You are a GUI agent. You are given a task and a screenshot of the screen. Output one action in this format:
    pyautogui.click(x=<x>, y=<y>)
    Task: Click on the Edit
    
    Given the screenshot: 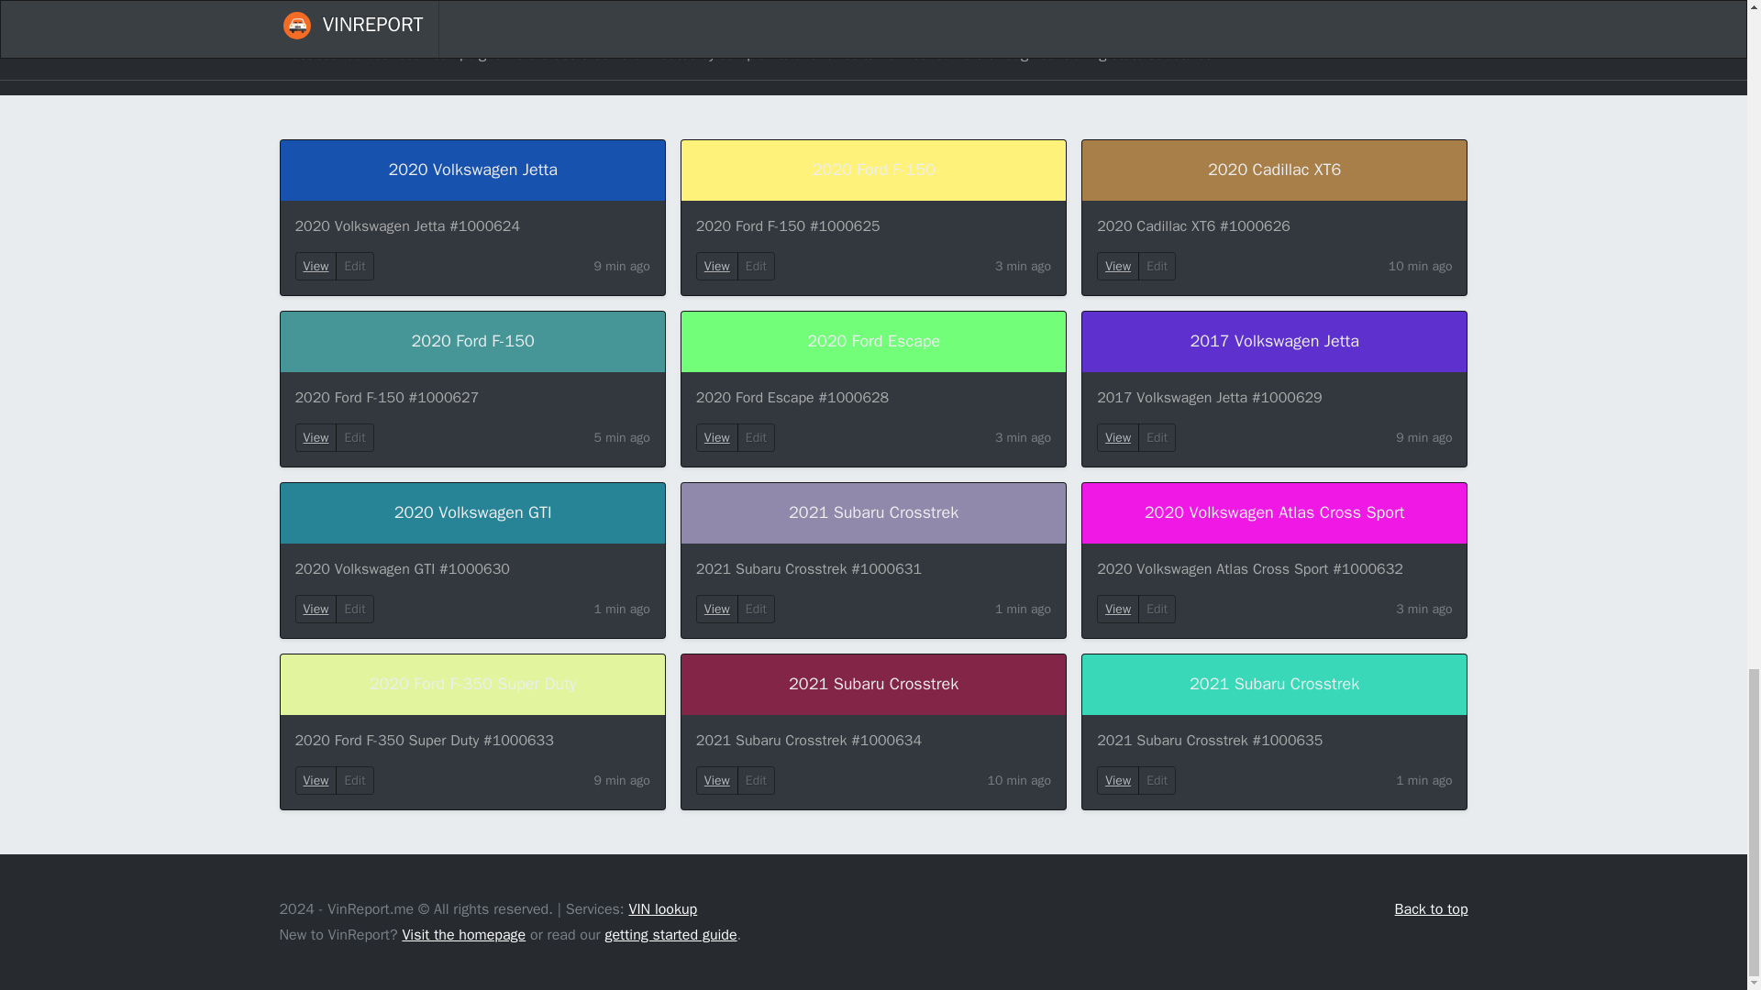 What is the action you would take?
    pyautogui.click(x=1157, y=266)
    